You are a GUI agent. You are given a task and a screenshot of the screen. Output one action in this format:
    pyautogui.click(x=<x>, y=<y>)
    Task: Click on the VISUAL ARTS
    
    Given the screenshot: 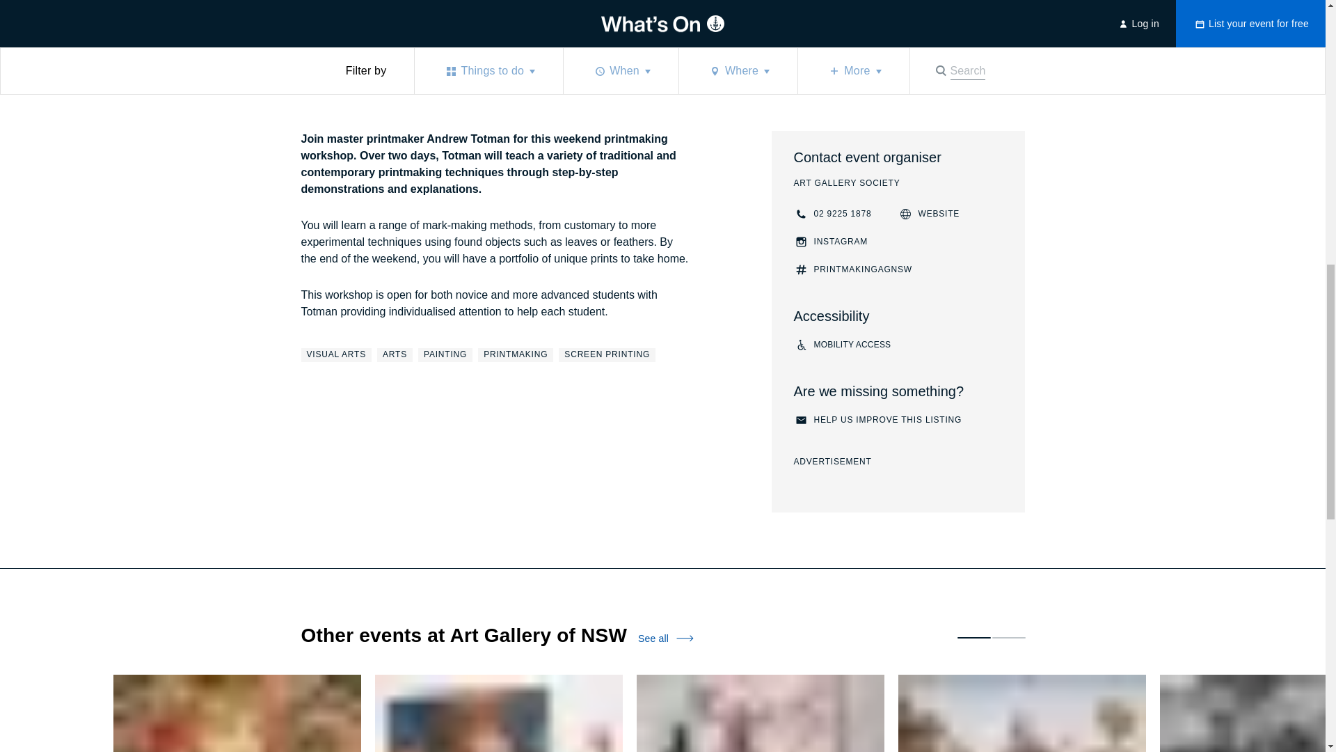 What is the action you would take?
    pyautogui.click(x=928, y=214)
    